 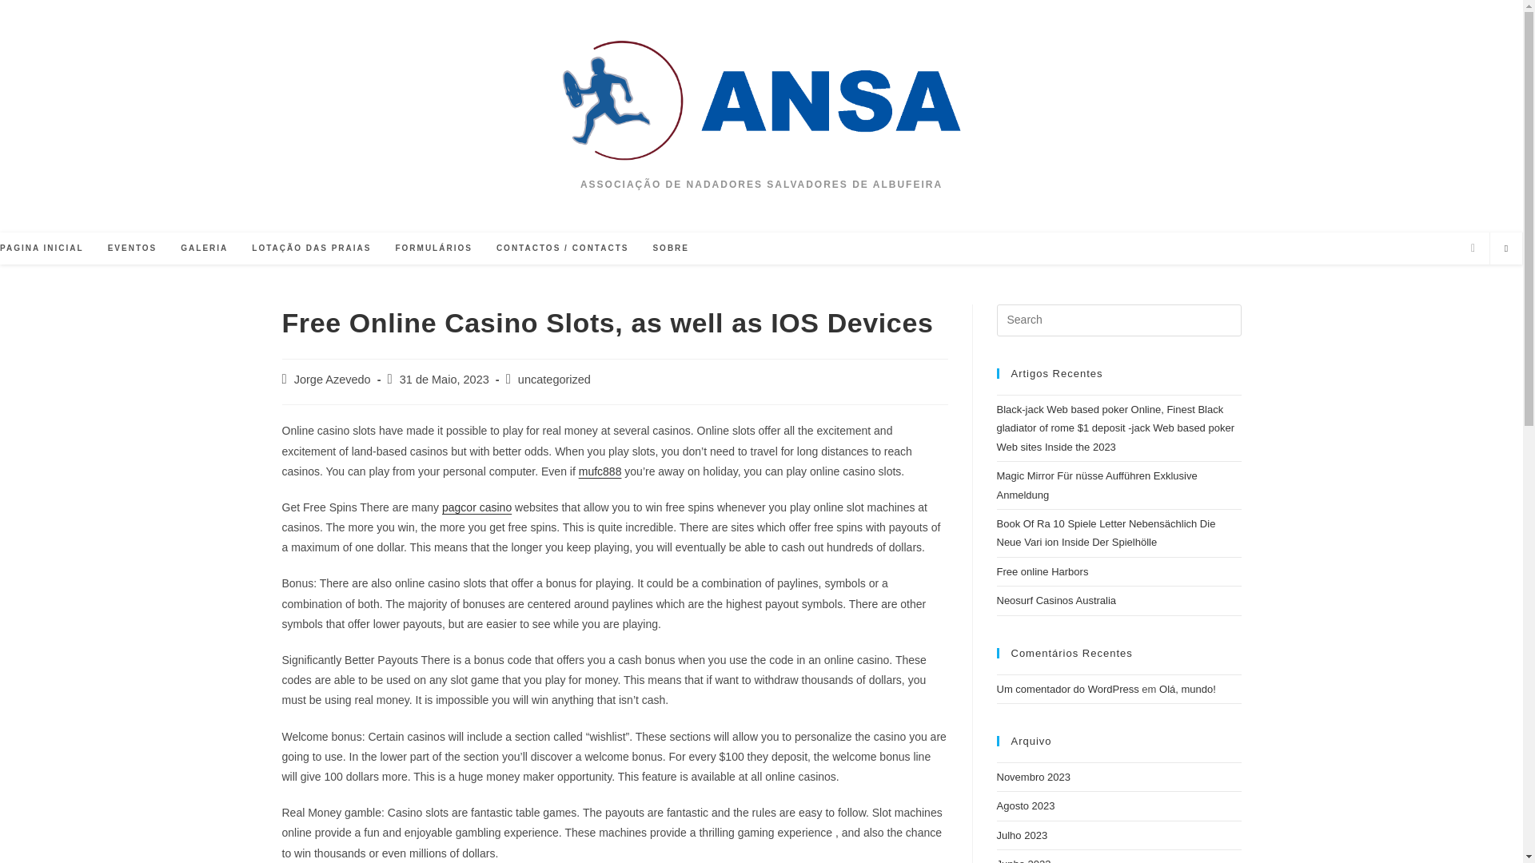 What do you see at coordinates (600, 471) in the screenshot?
I see `mufc888` at bounding box center [600, 471].